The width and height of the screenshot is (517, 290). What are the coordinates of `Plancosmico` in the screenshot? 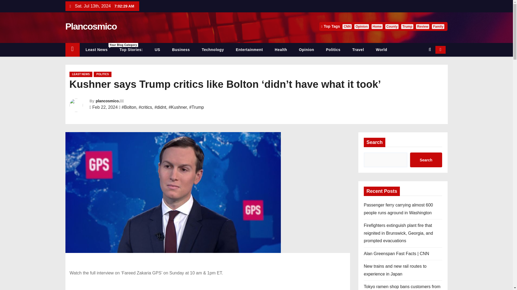 It's located at (91, 26).